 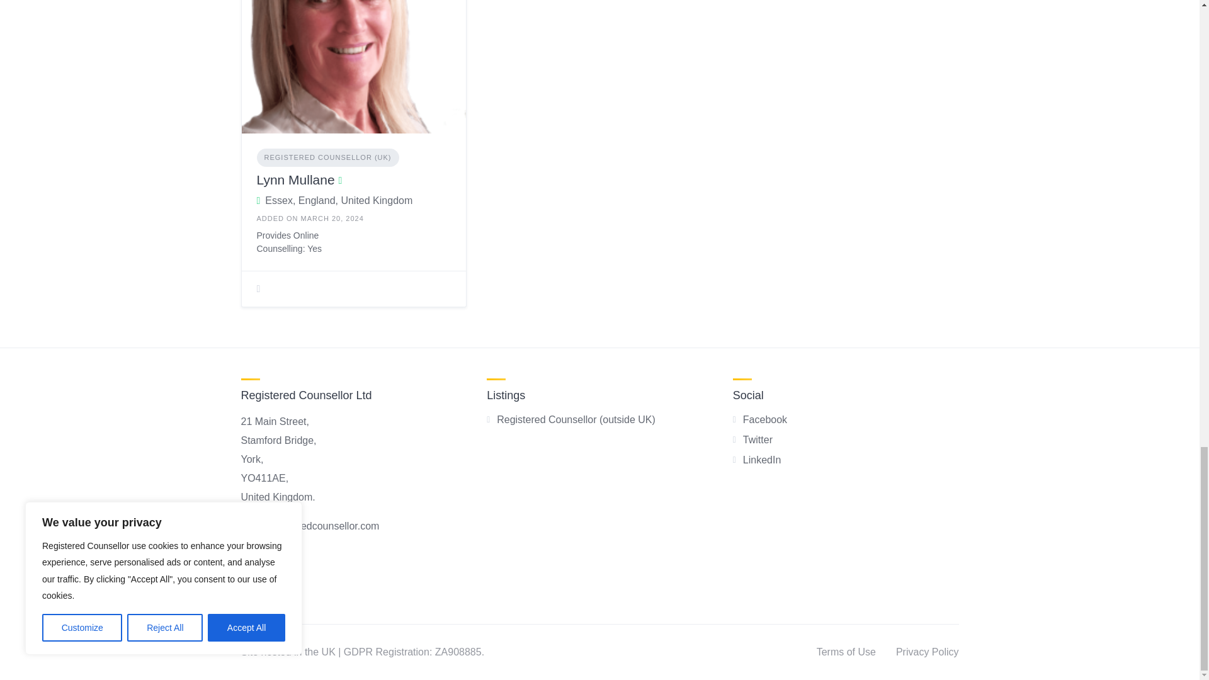 What do you see at coordinates (295, 180) in the screenshot?
I see `Lynn Mullane` at bounding box center [295, 180].